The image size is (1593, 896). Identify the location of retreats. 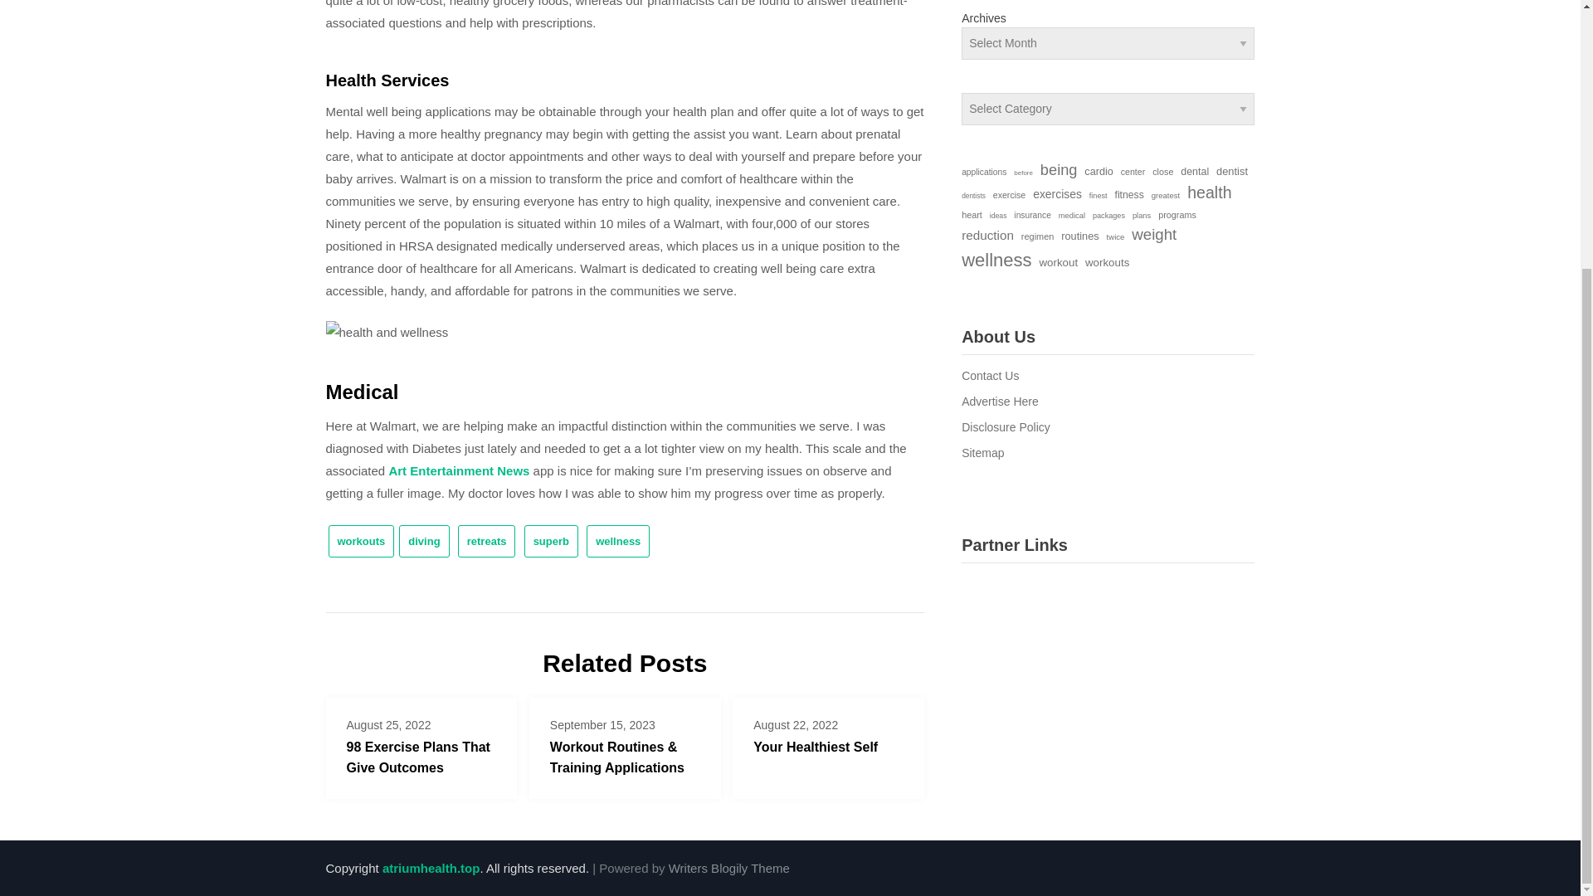
(487, 541).